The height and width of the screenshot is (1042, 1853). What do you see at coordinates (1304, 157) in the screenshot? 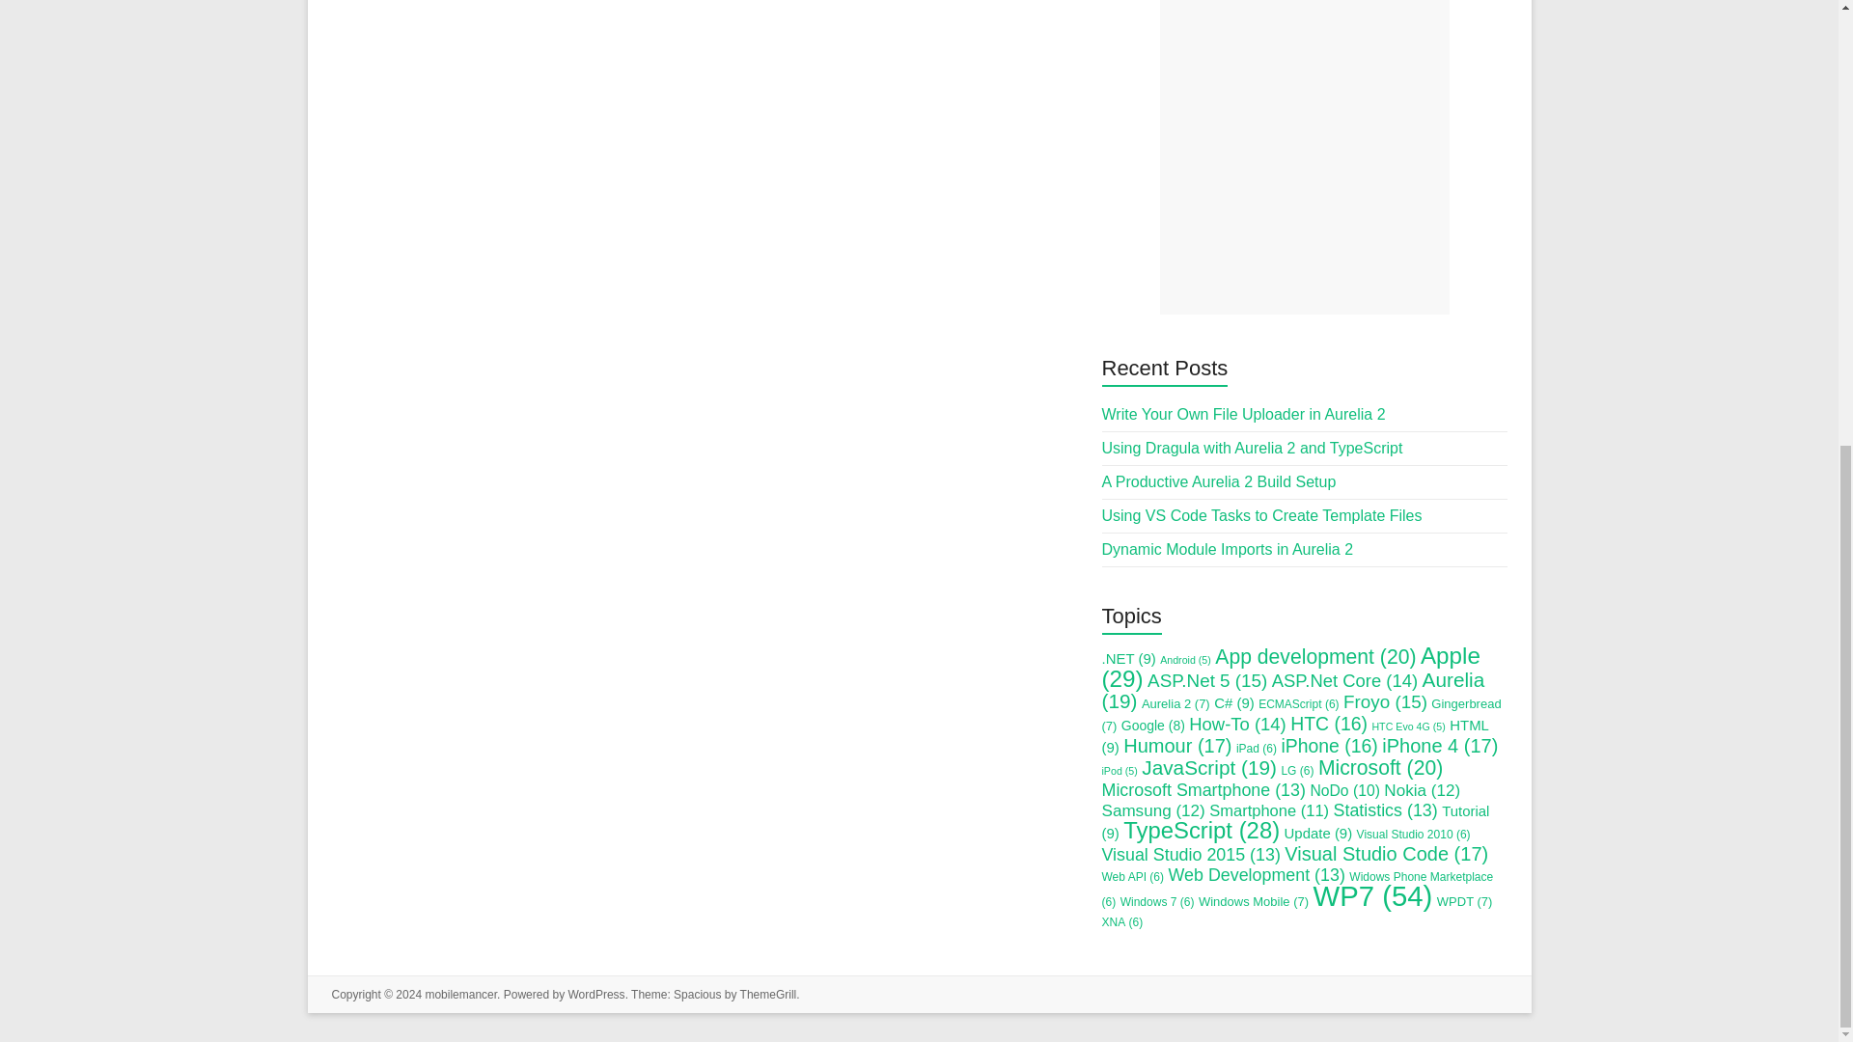
I see `Advertisement` at bounding box center [1304, 157].